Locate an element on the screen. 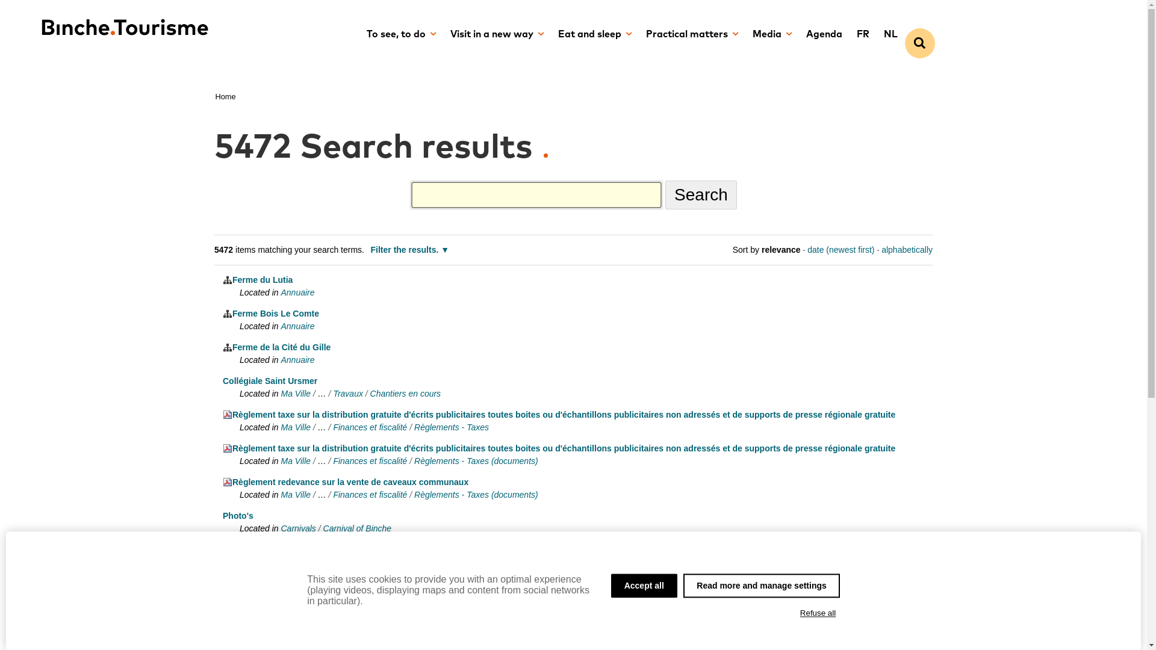 This screenshot has width=1156, height=650. Eat and sleep is located at coordinates (594, 35).